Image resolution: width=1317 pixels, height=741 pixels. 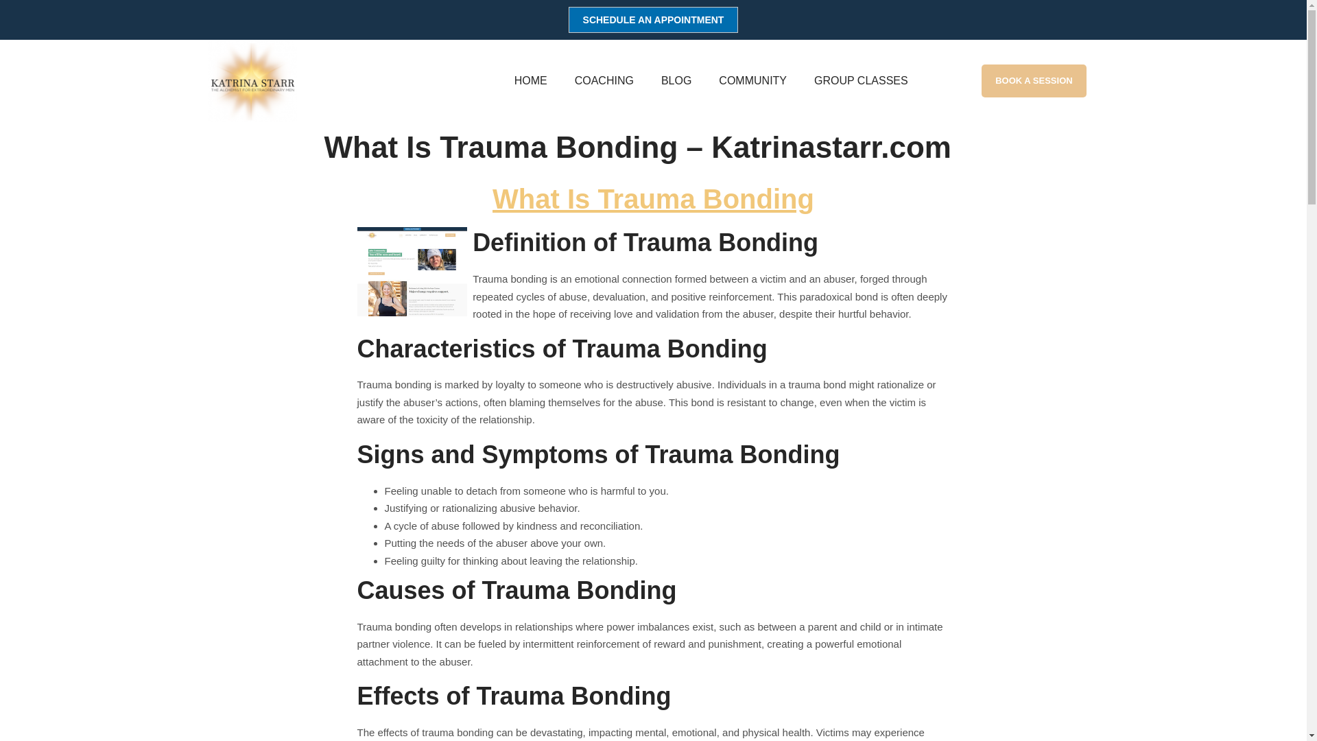 What do you see at coordinates (1033, 80) in the screenshot?
I see `BOOK A SESSION` at bounding box center [1033, 80].